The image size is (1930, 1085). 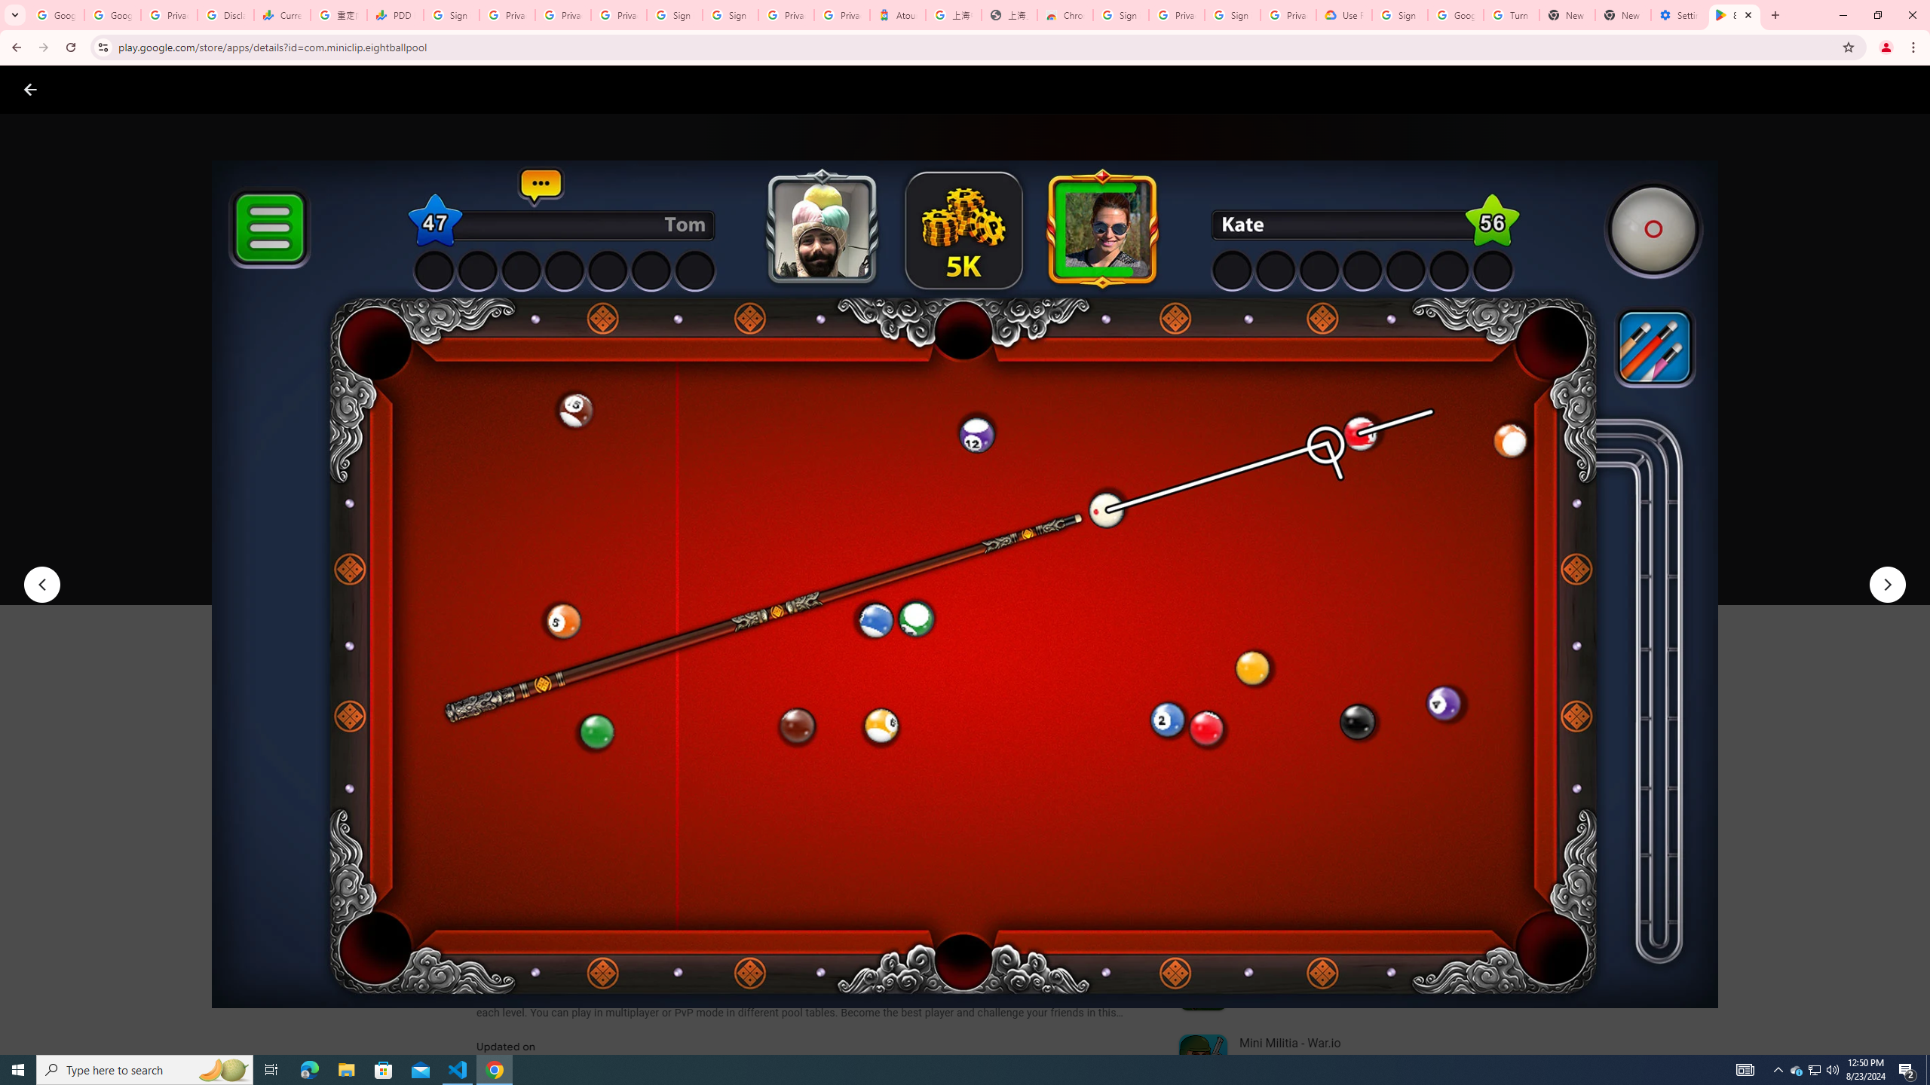 What do you see at coordinates (1121, 15) in the screenshot?
I see `Sign in - Google Accounts` at bounding box center [1121, 15].